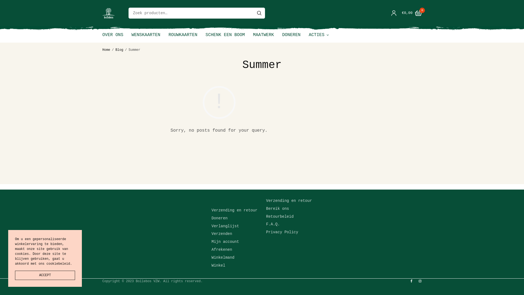 This screenshot has height=295, width=524. Describe the element at coordinates (394, 13) in the screenshot. I see `My Account` at that location.